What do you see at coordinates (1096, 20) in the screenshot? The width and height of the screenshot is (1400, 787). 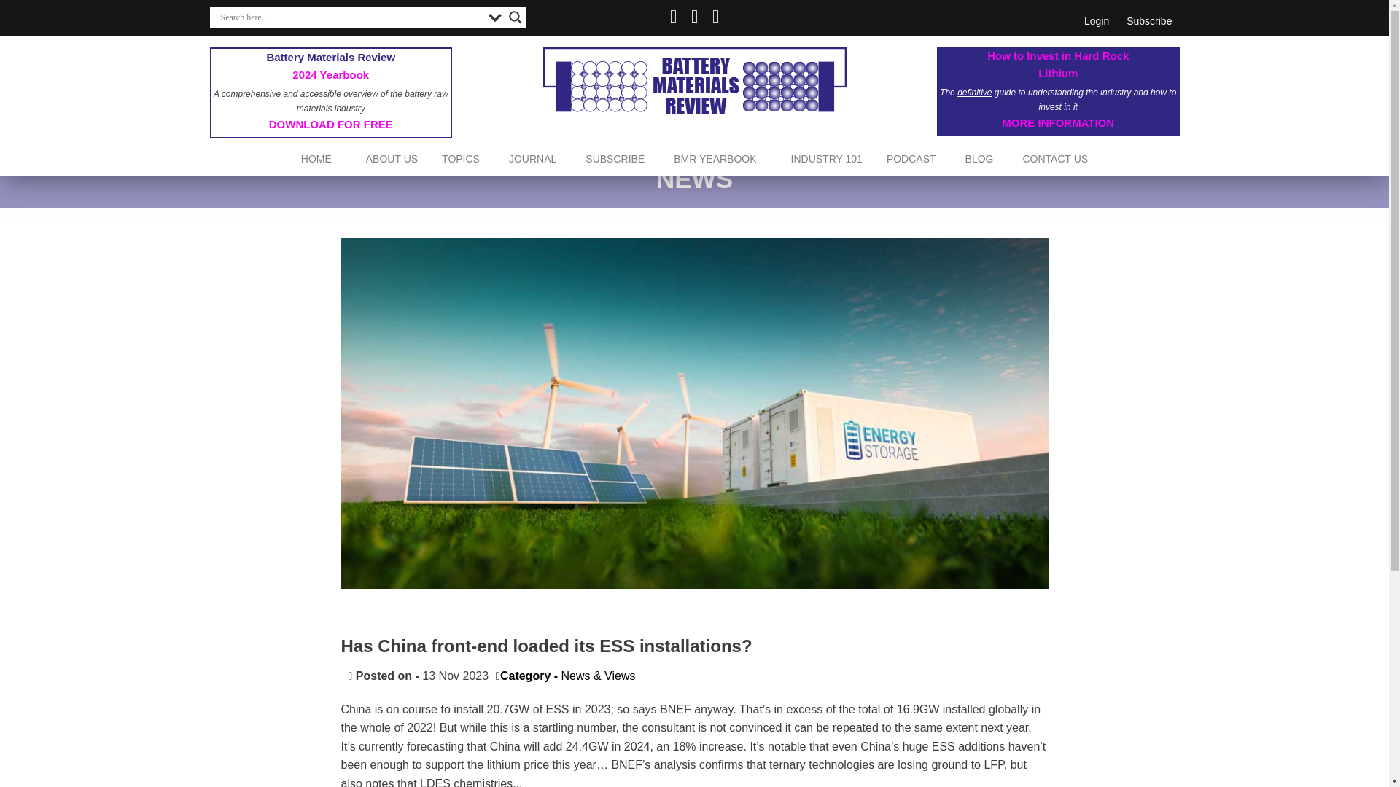 I see `Login` at bounding box center [1096, 20].